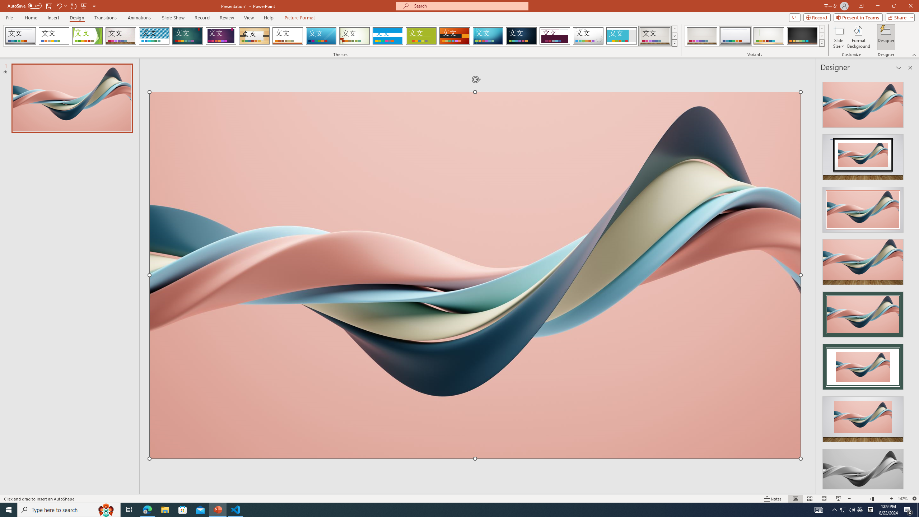 The width and height of the screenshot is (919, 517). I want to click on Droplet, so click(588, 36).